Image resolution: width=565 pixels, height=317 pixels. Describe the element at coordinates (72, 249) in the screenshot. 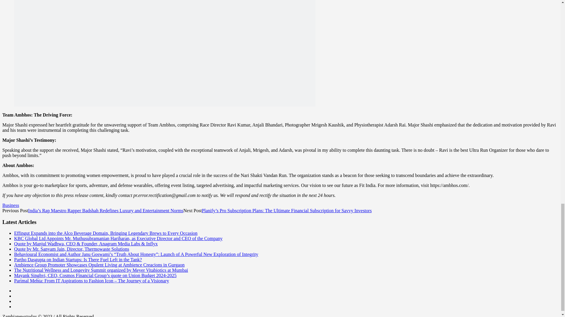

I see `Quote by Mr. Sanyam Jain, Director, Thermowaste Solutions` at that location.